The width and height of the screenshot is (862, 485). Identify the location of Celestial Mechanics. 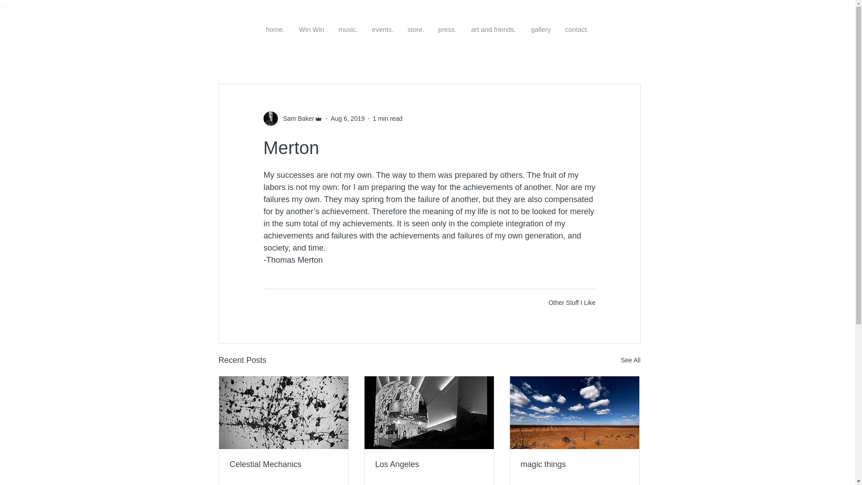
(284, 464).